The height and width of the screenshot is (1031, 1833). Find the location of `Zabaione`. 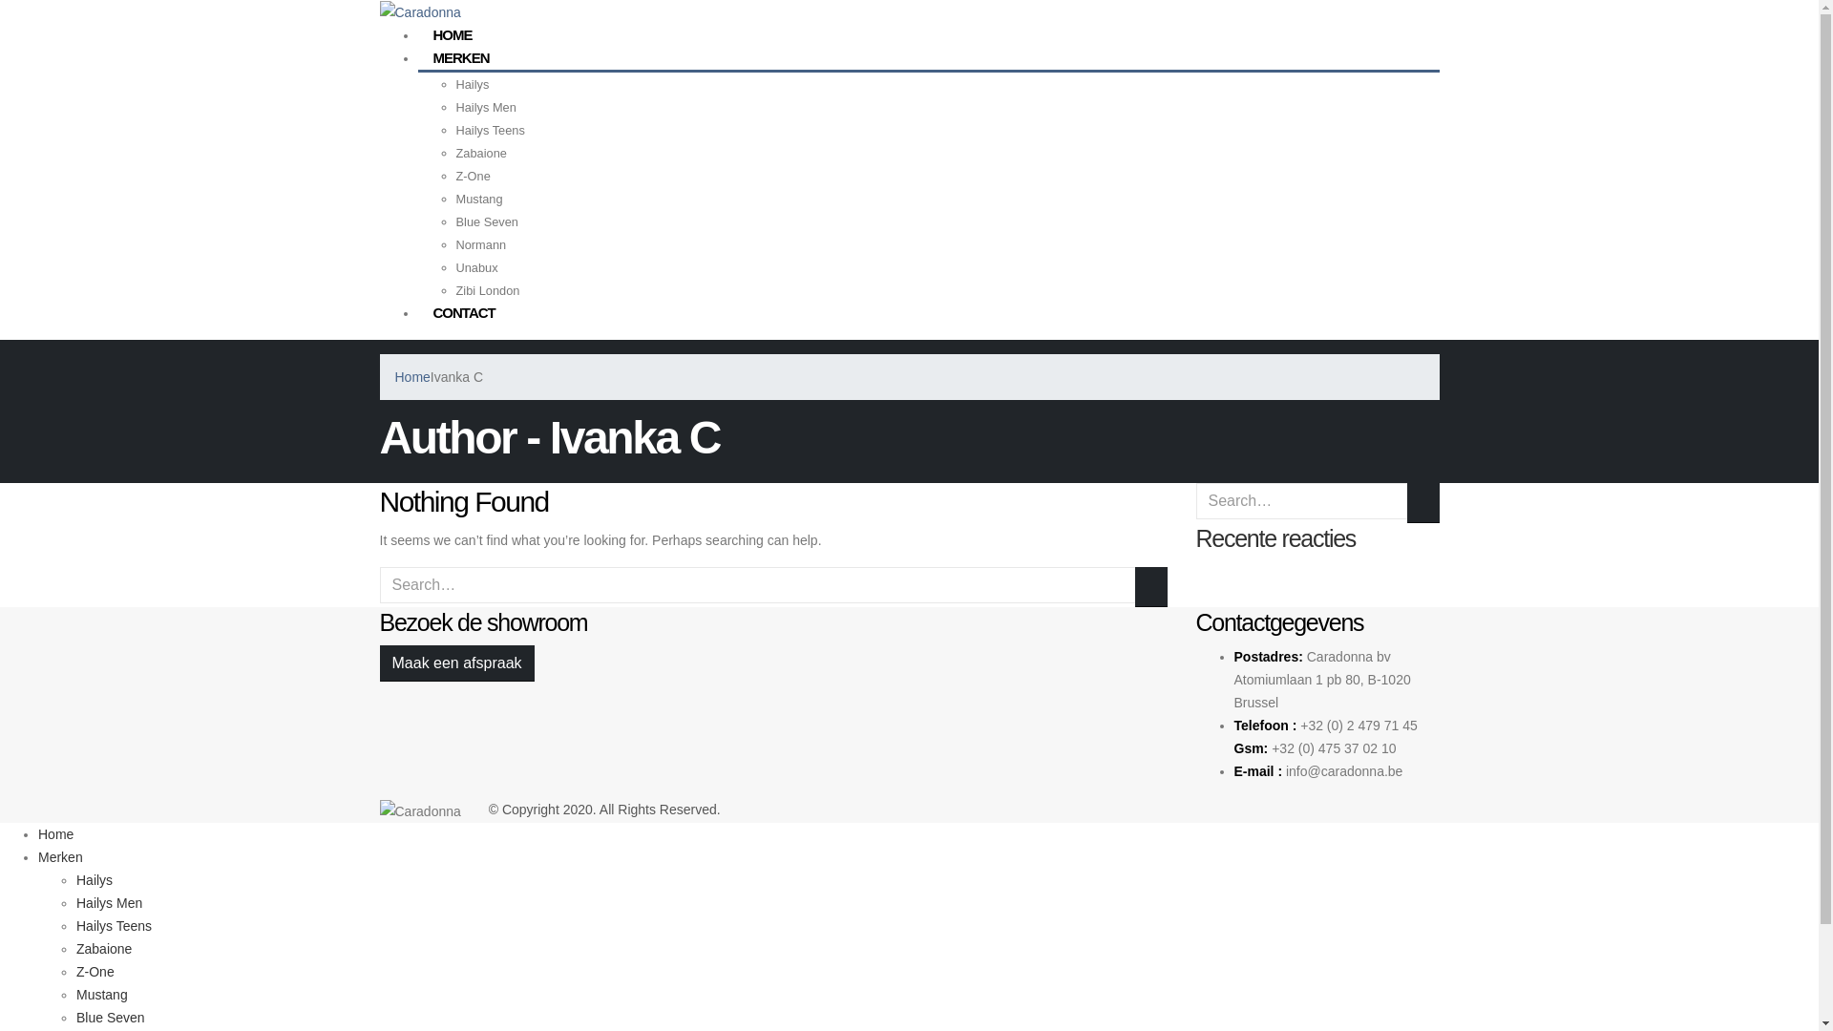

Zabaione is located at coordinates (104, 949).